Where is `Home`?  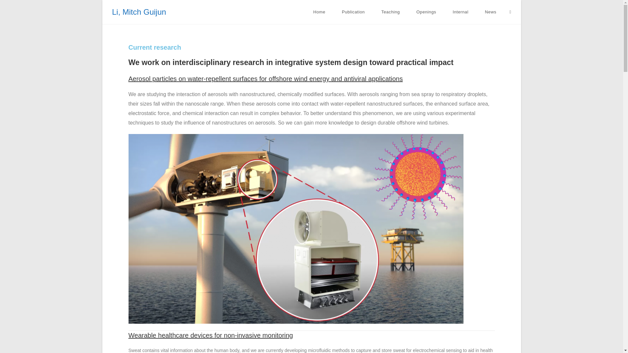 Home is located at coordinates (319, 12).